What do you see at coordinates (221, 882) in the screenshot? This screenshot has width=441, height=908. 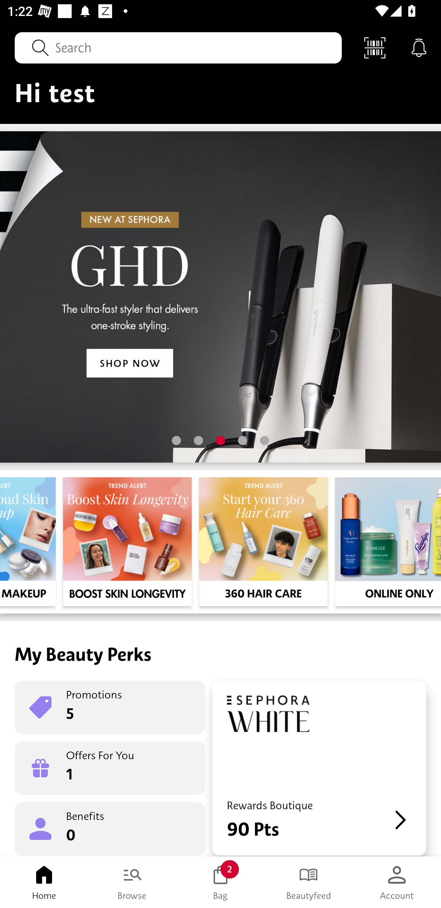 I see `Bag 2 Bag` at bounding box center [221, 882].